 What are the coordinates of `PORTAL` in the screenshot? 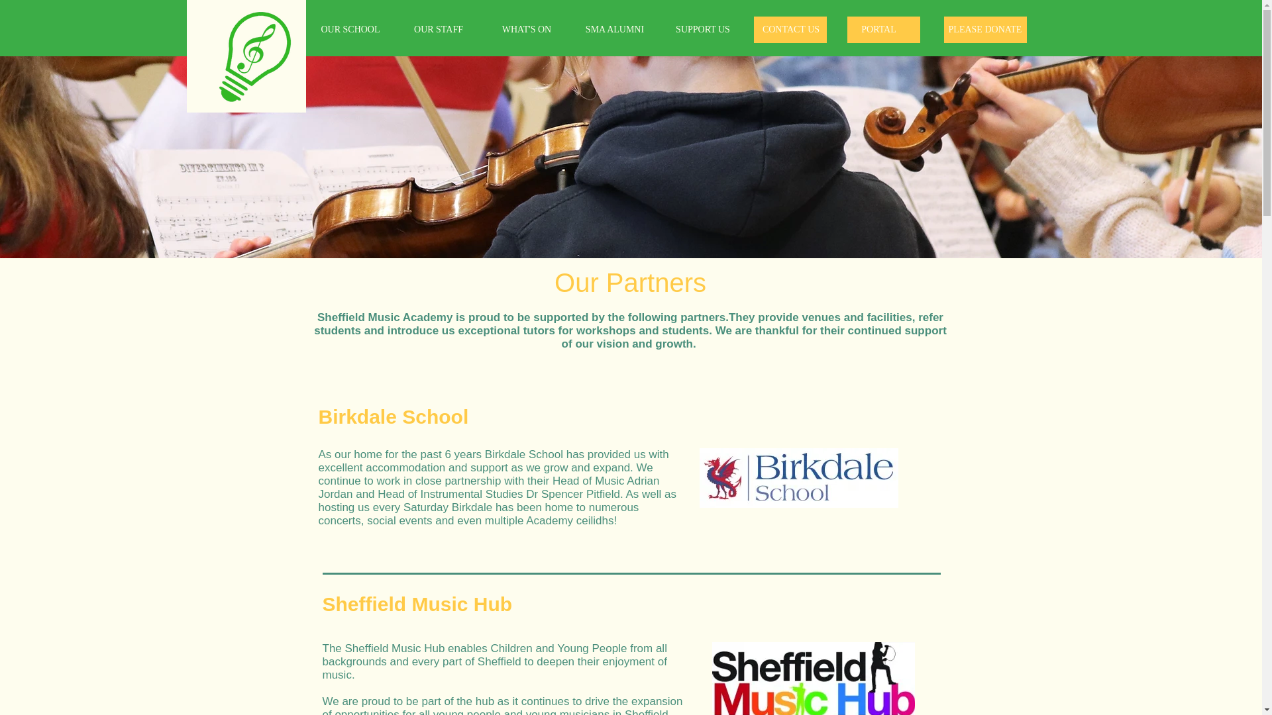 It's located at (878, 30).